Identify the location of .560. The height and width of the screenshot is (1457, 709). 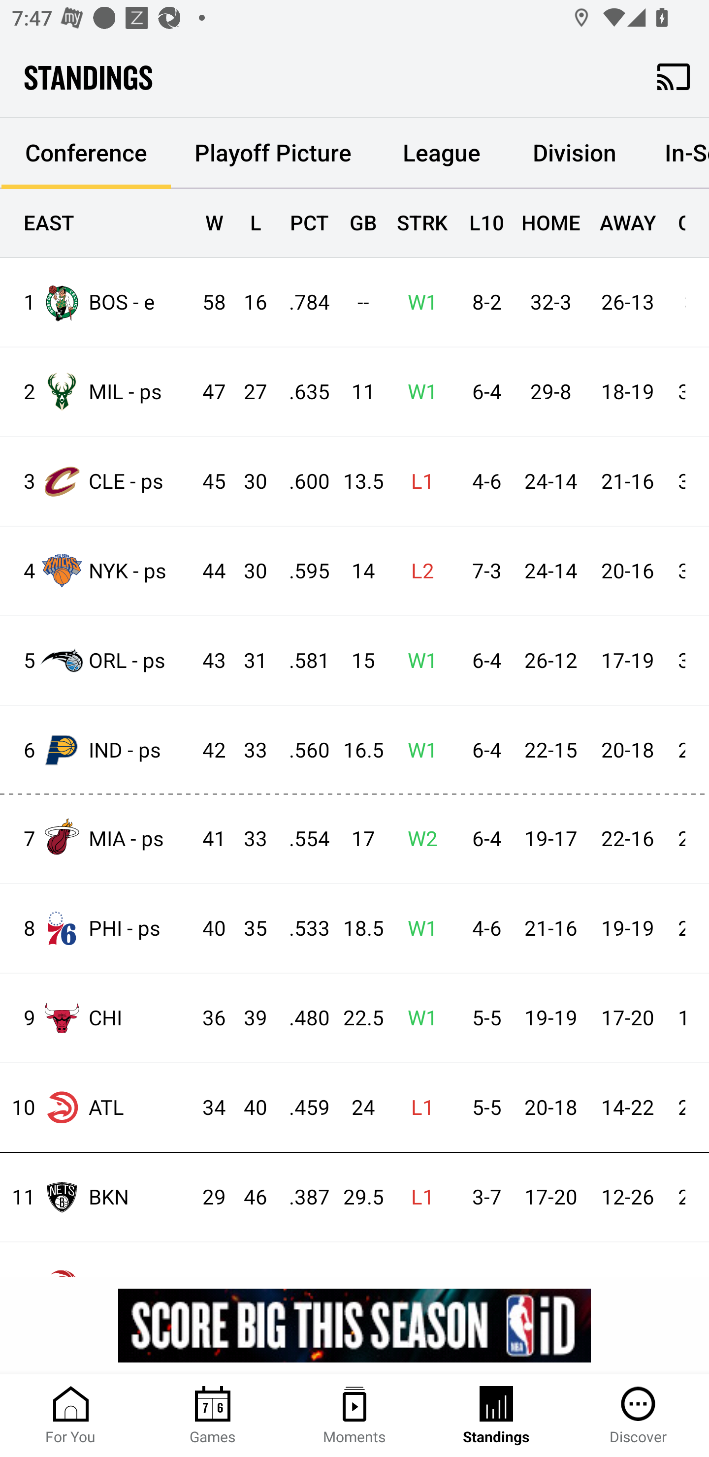
(301, 751).